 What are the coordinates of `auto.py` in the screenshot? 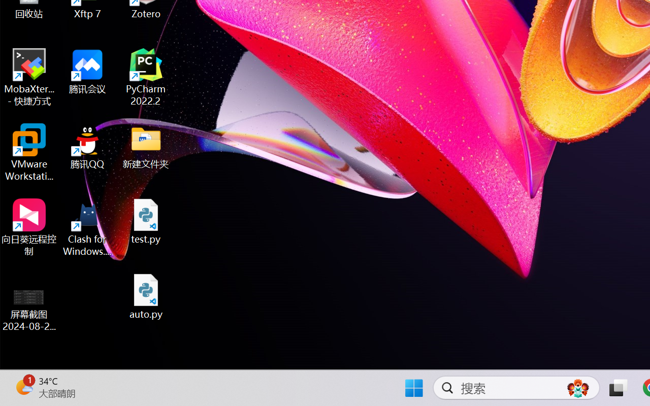 It's located at (146, 296).